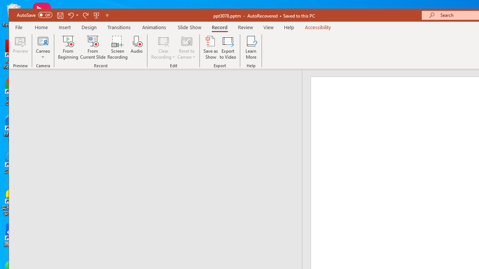 Image resolution: width=479 pixels, height=269 pixels. I want to click on Clear Recording, so click(163, 47).